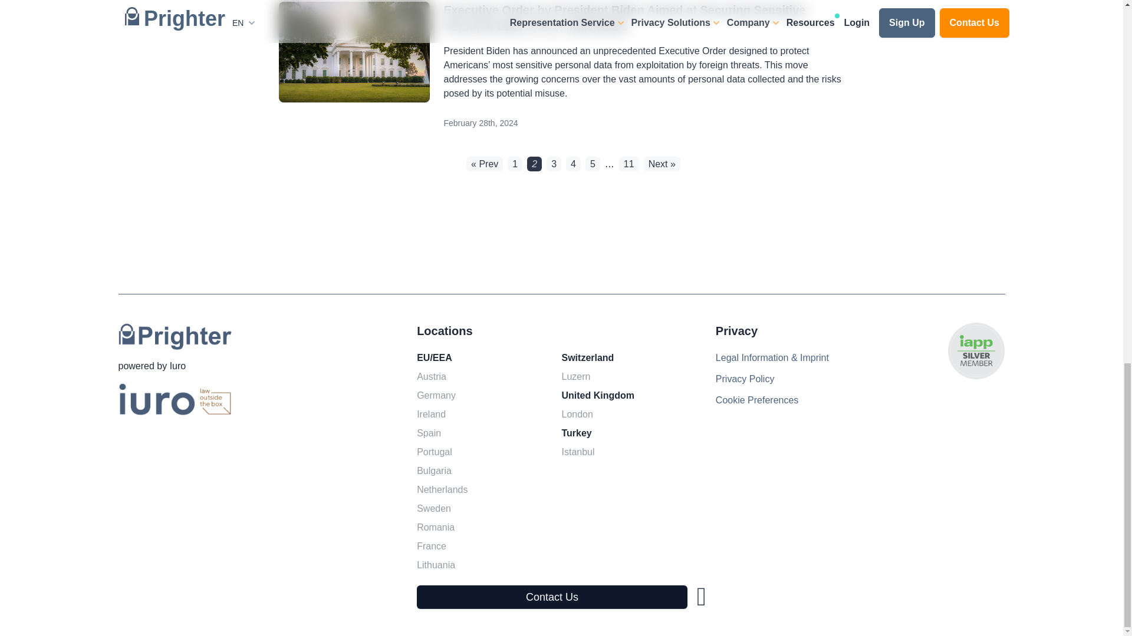 The width and height of the screenshot is (1132, 636). What do you see at coordinates (429, 433) in the screenshot?
I see `Spain` at bounding box center [429, 433].